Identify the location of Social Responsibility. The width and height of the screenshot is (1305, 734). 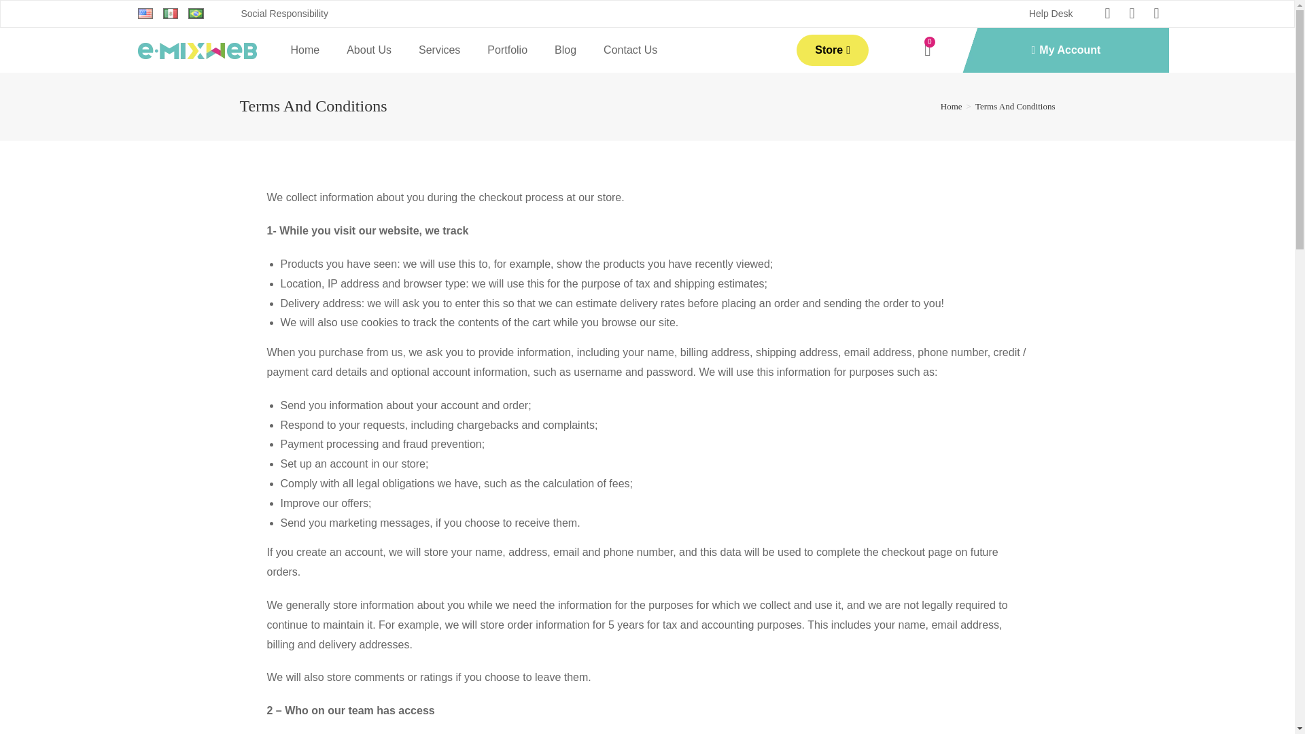
(283, 14).